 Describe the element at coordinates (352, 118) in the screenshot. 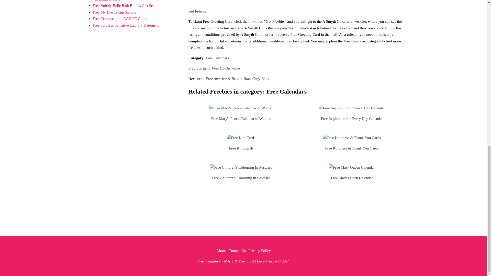

I see `Free Inspiration for Every Day Calendar` at that location.